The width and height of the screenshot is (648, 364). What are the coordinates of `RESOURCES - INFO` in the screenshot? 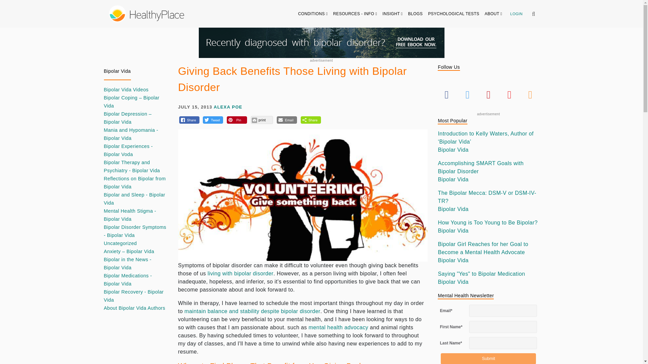 It's located at (355, 13).